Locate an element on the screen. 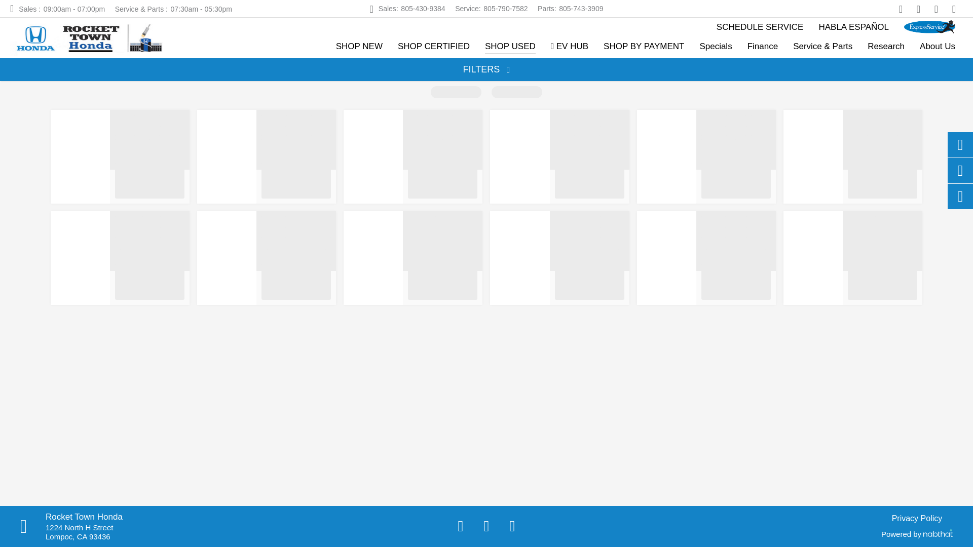  SHOP BY PAYMENT is located at coordinates (547, 9).